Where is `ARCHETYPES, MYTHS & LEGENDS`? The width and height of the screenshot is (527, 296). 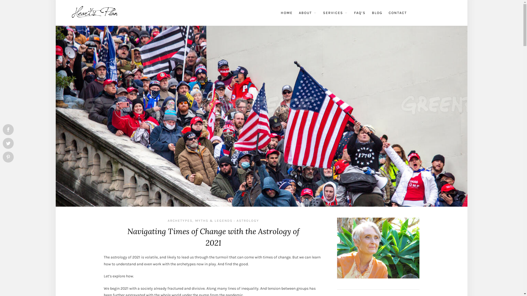
ARCHETYPES, MYTHS & LEGENDS is located at coordinates (200, 221).